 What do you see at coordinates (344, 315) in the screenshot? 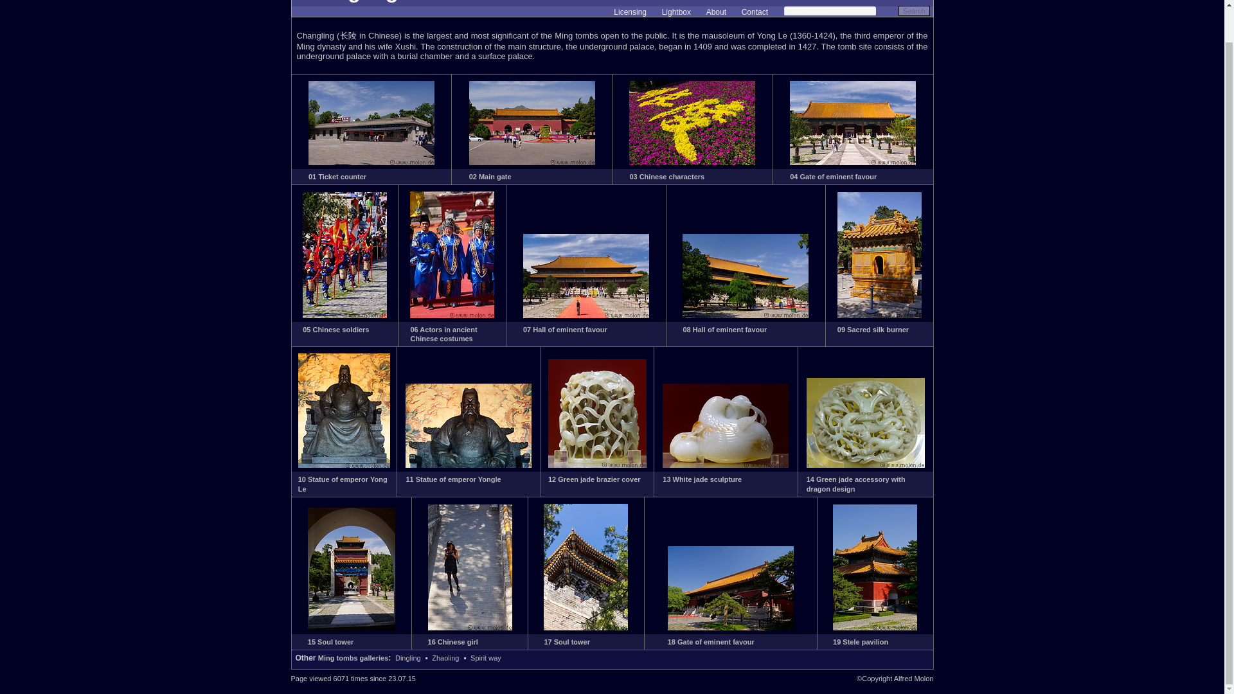
I see `Image CH71855 - click to enlarge` at bounding box center [344, 315].